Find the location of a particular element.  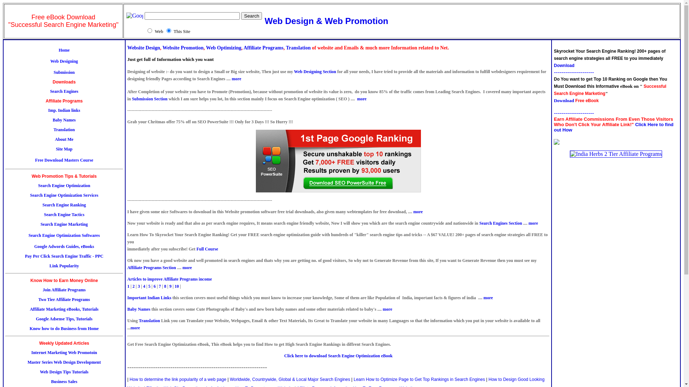

Click here to download Search Engine Optimization eBook is located at coordinates (338, 356).